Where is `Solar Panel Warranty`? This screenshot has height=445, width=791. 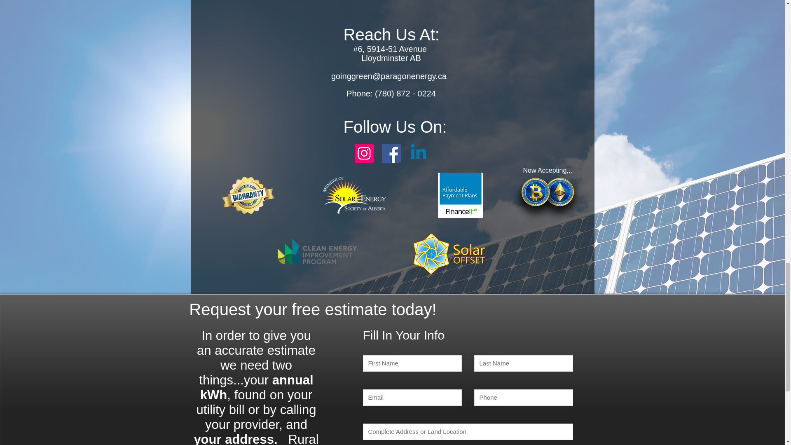
Solar Panel Warranty is located at coordinates (247, 195).